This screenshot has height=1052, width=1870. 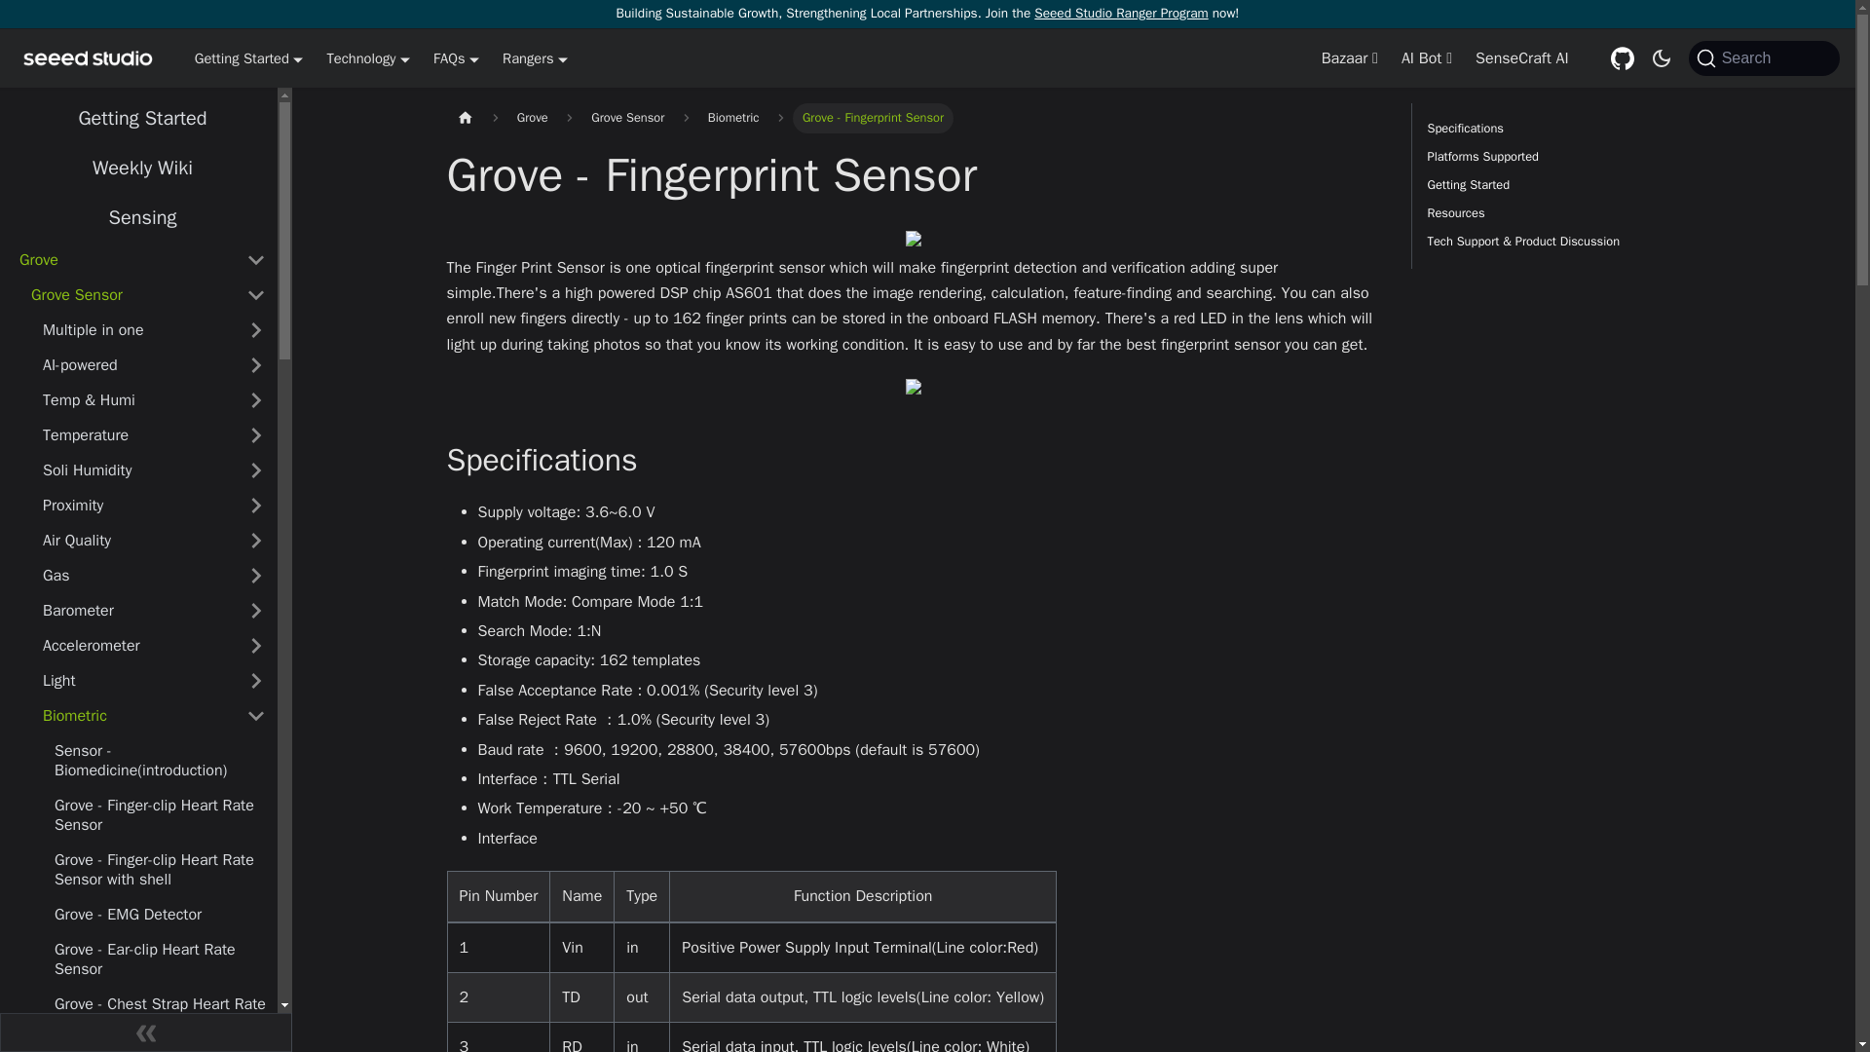 What do you see at coordinates (1521, 58) in the screenshot?
I see `SenseCraft AI` at bounding box center [1521, 58].